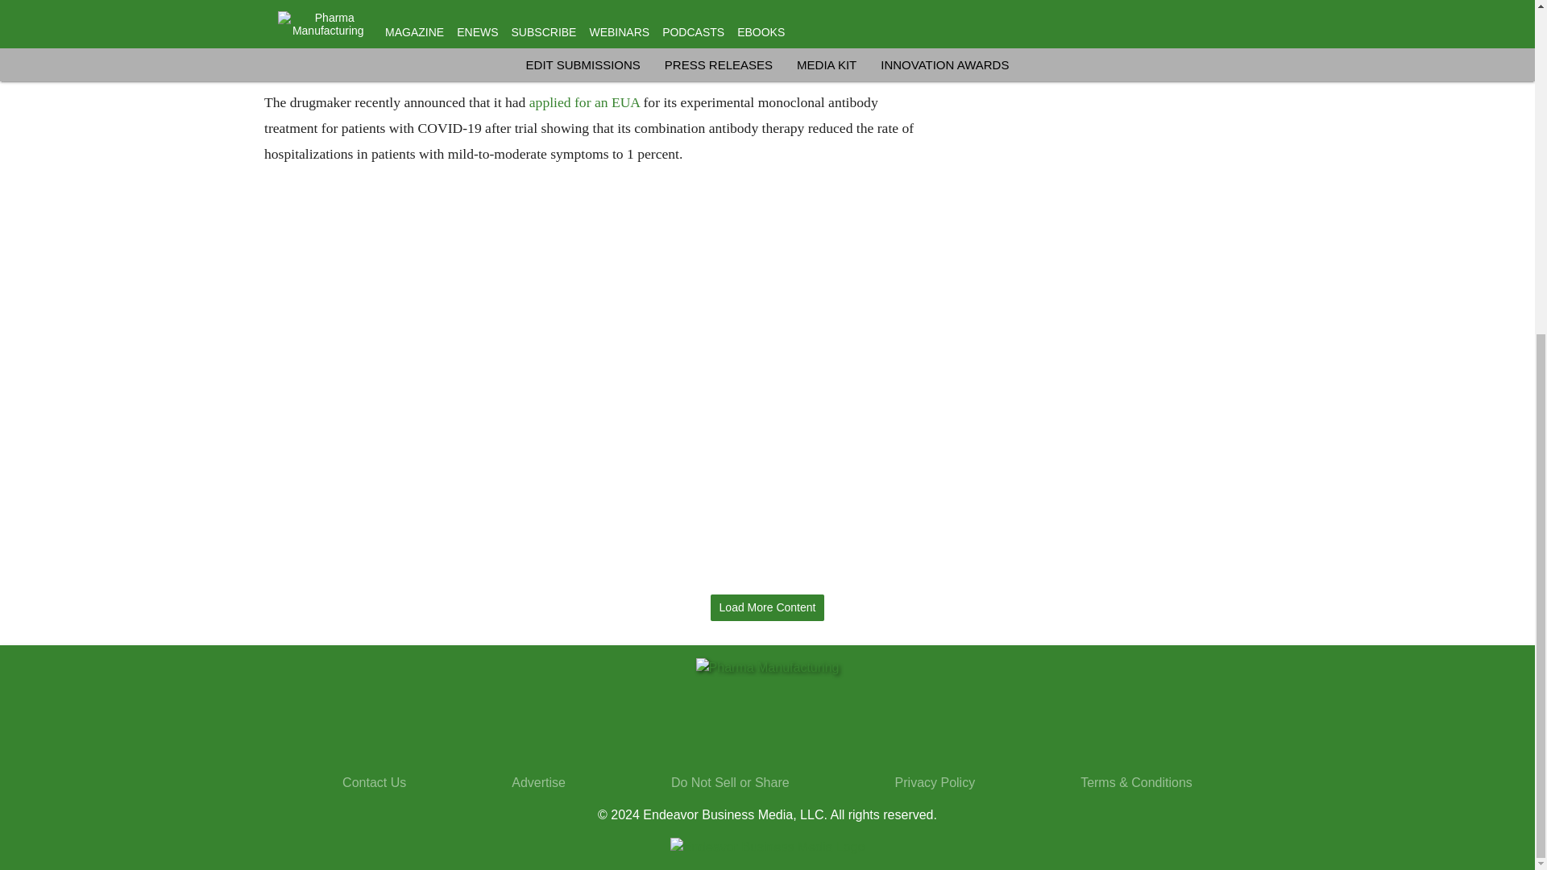 The width and height of the screenshot is (1547, 870). What do you see at coordinates (583, 101) in the screenshot?
I see `applied for an EUA` at bounding box center [583, 101].